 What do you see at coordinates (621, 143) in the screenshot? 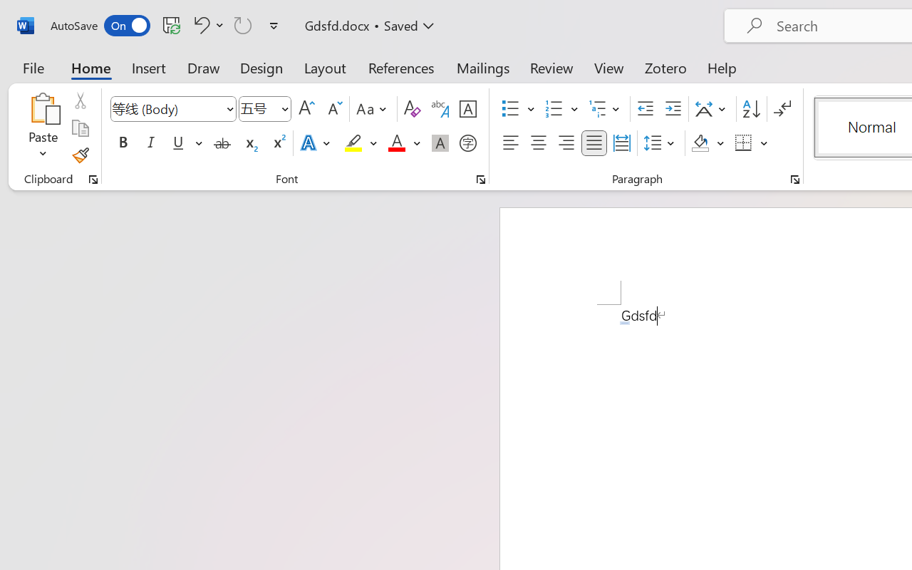
I see `Distributed` at bounding box center [621, 143].